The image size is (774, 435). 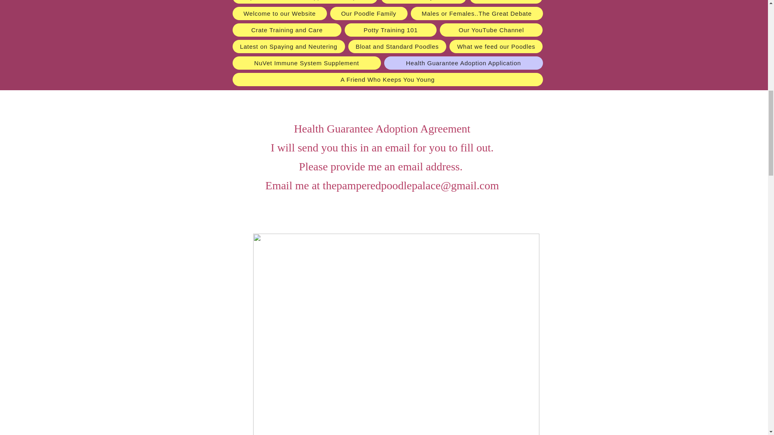 I want to click on Bloat and Standard Poodles, so click(x=397, y=46).